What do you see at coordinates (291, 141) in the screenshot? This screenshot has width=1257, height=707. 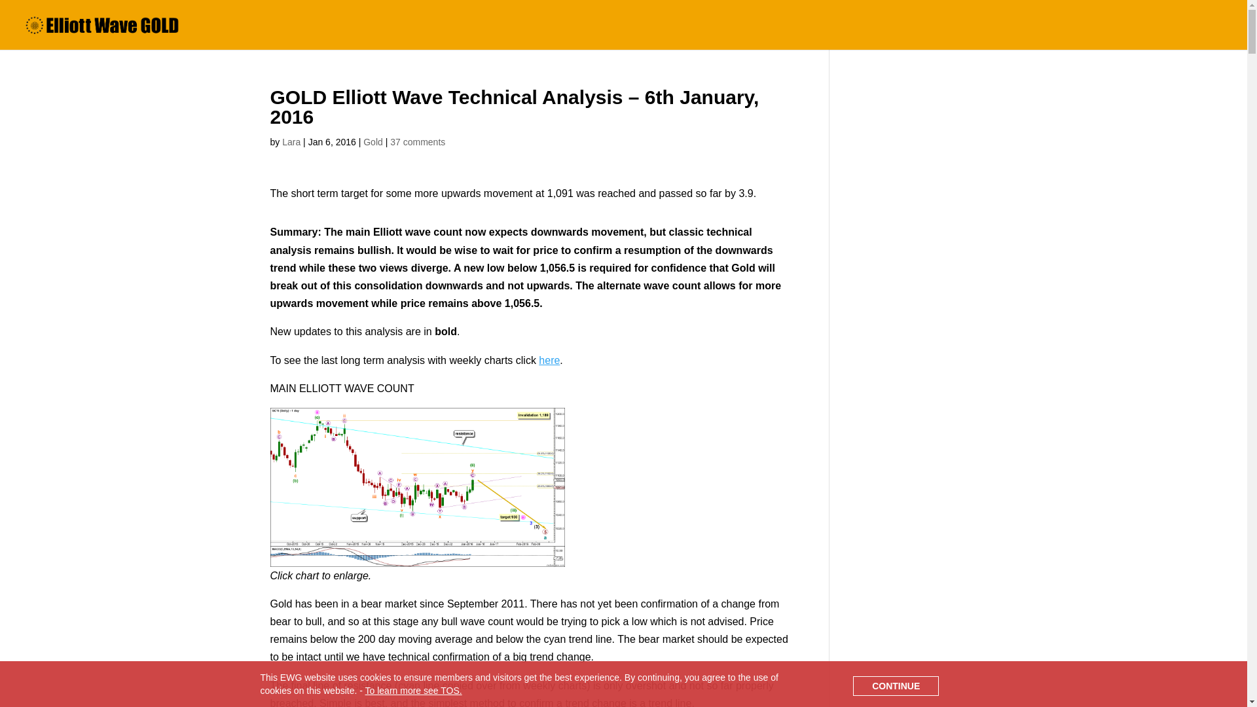 I see `Lara` at bounding box center [291, 141].